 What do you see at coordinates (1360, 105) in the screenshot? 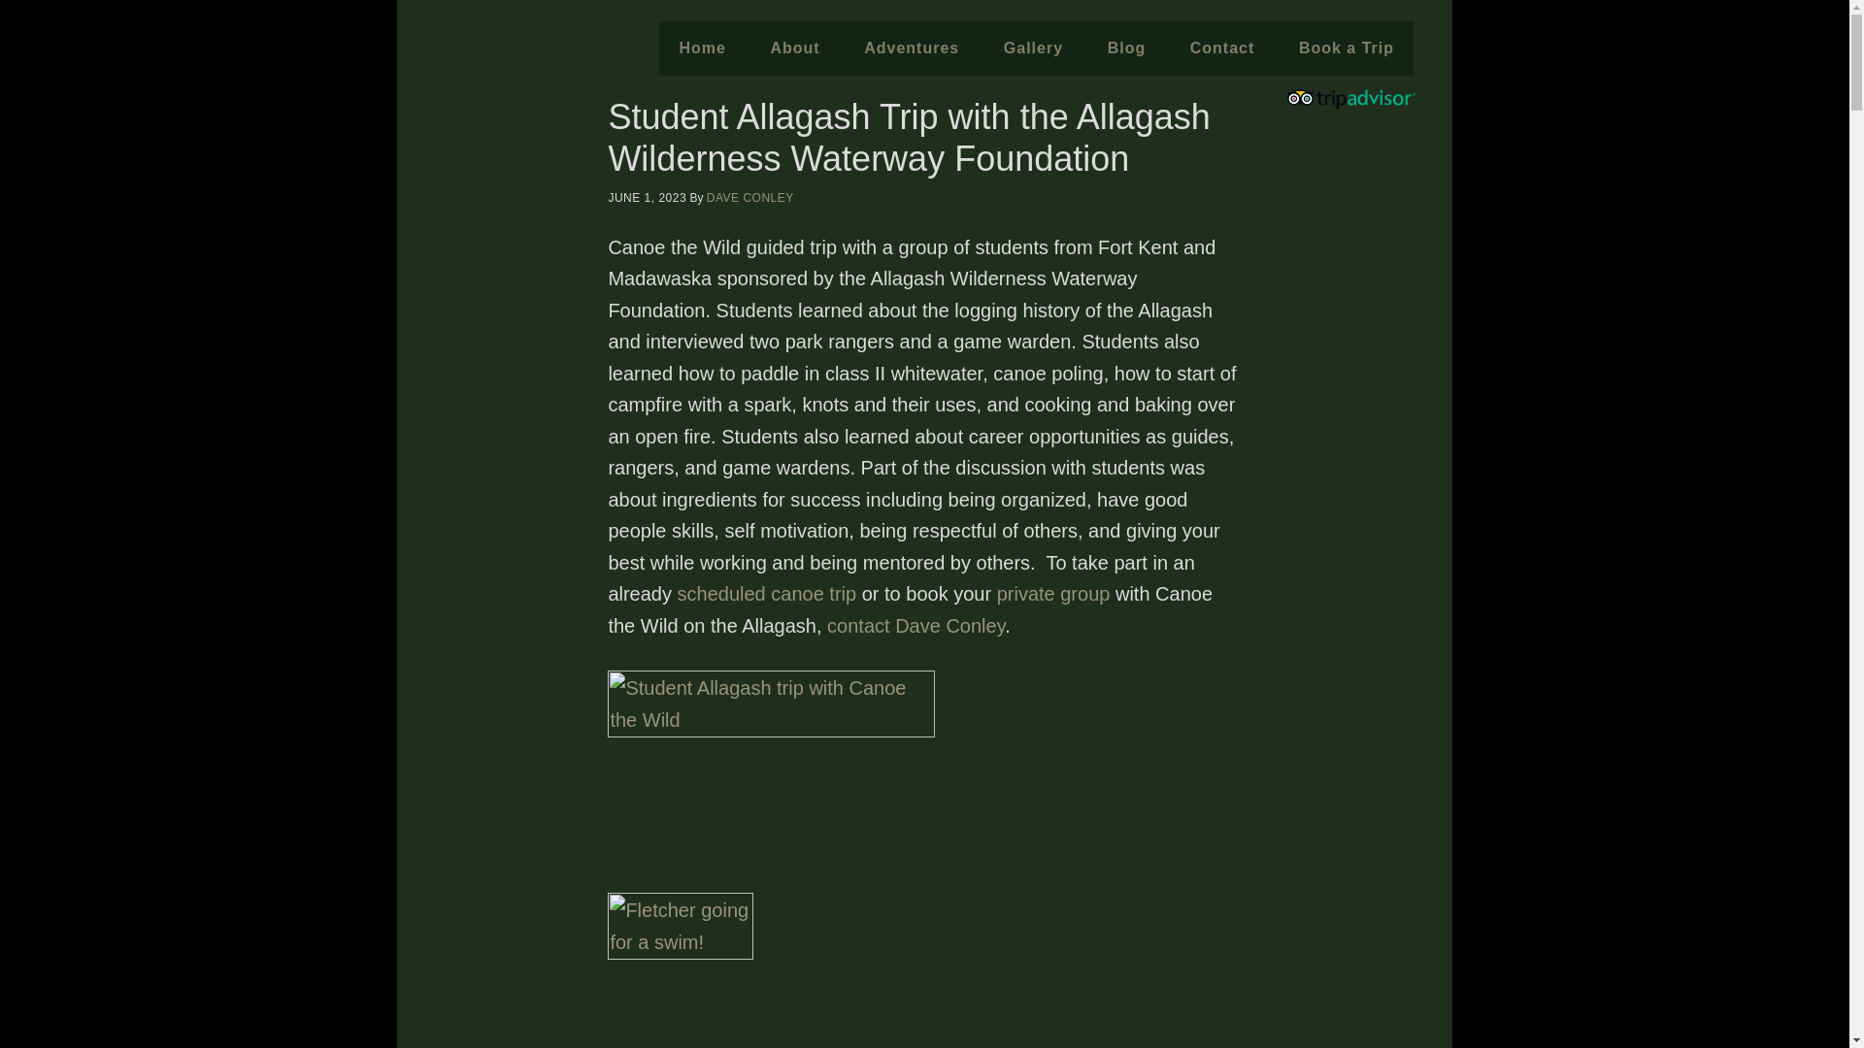
I see `Canoe the Wild on Trip Advisor` at bounding box center [1360, 105].